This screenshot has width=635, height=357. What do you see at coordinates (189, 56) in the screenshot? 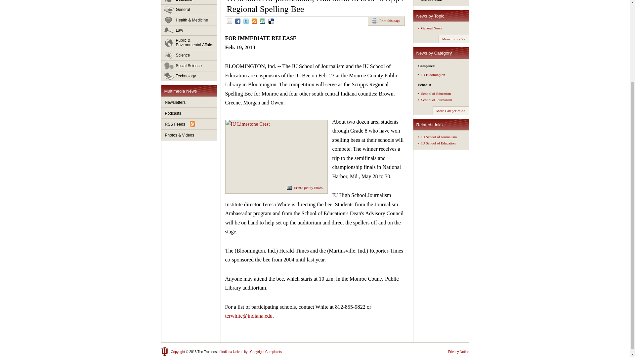
I see `Science` at bounding box center [189, 56].